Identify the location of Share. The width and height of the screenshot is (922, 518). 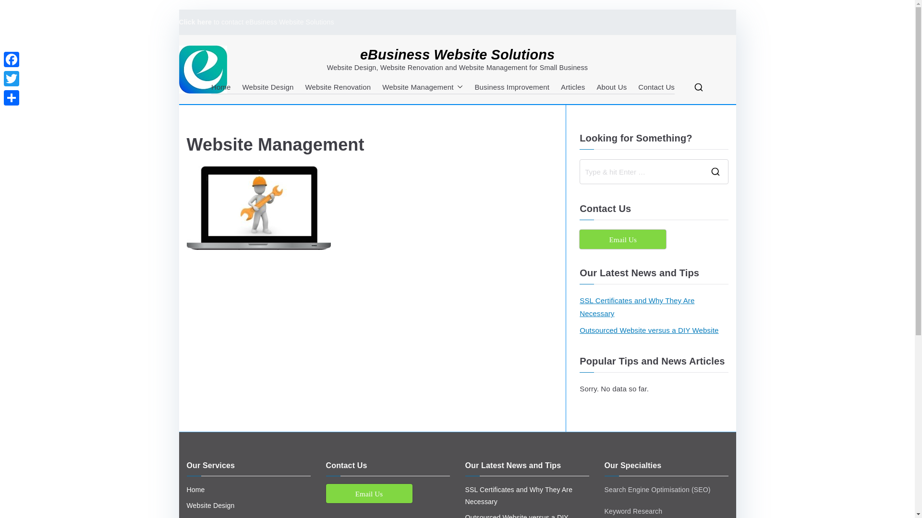
(12, 98).